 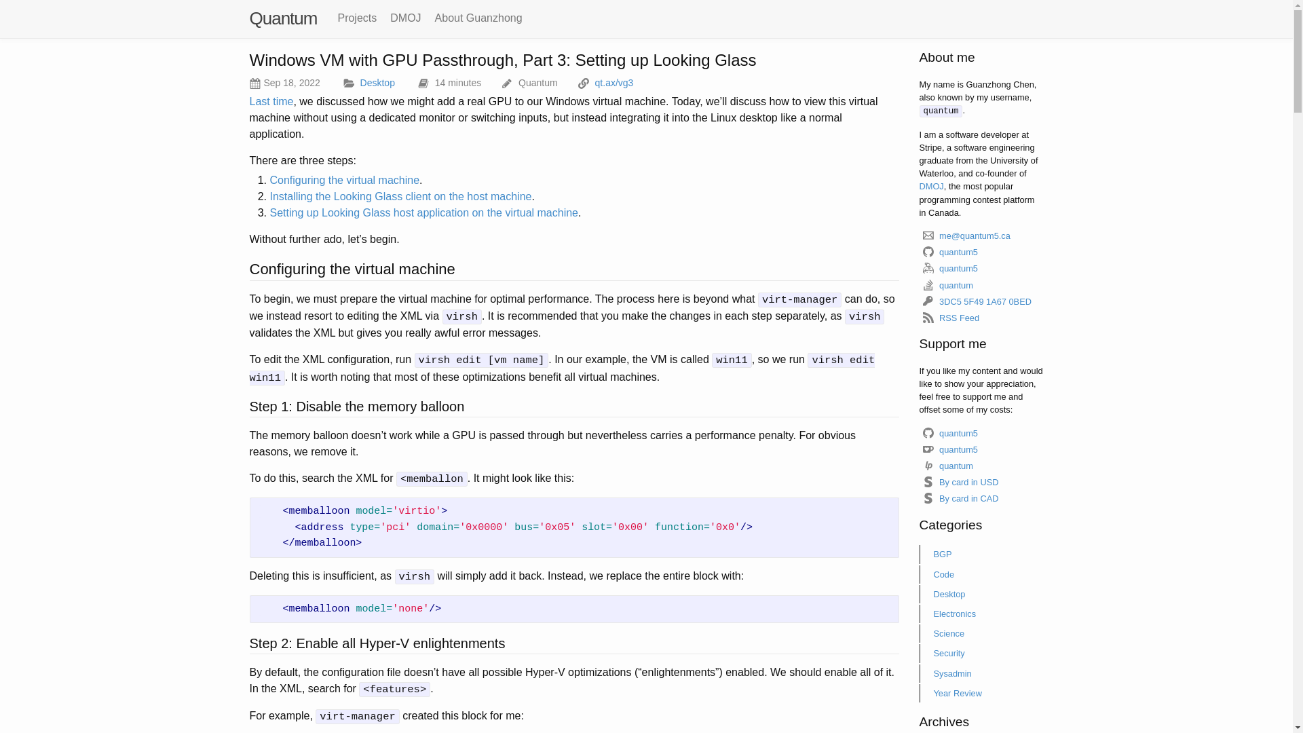 I want to click on Desktop, so click(x=377, y=83).